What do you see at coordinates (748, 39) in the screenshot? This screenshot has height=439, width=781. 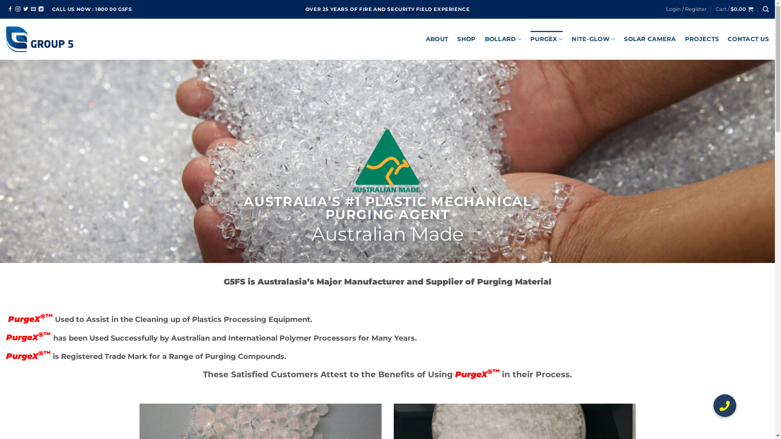 I see `CONTACT US` at bounding box center [748, 39].